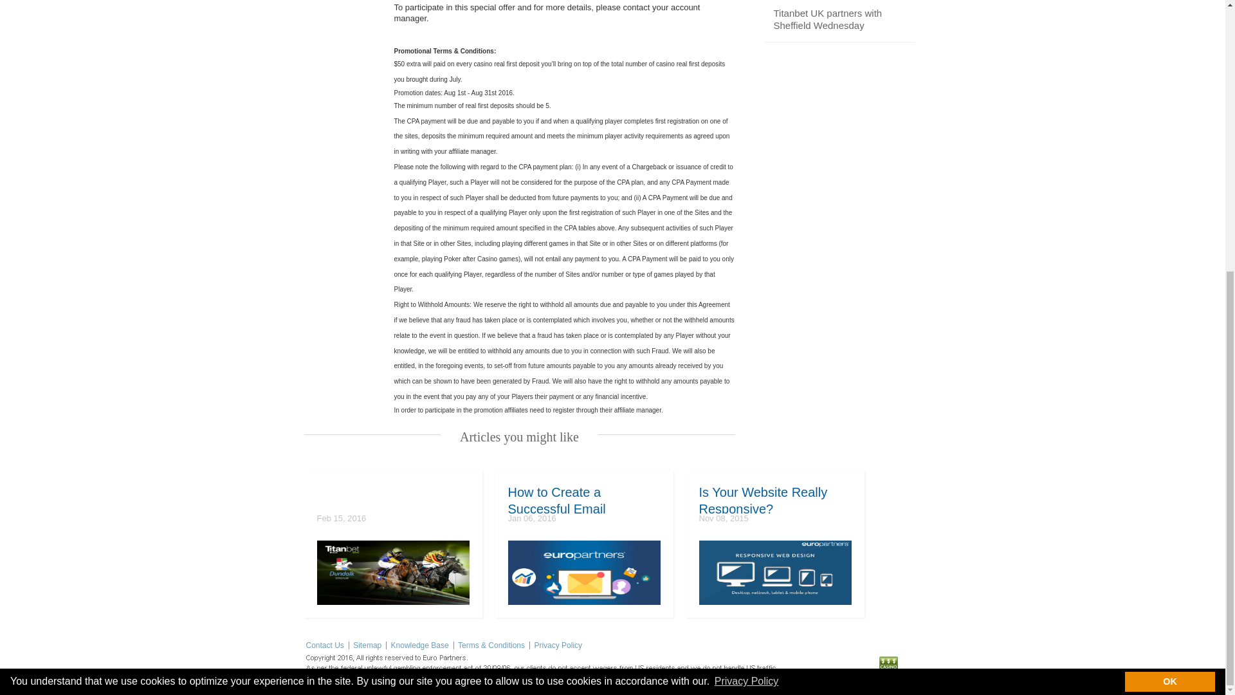  I want to click on How to Create a Successful Email Marketing Campaign, so click(584, 498).